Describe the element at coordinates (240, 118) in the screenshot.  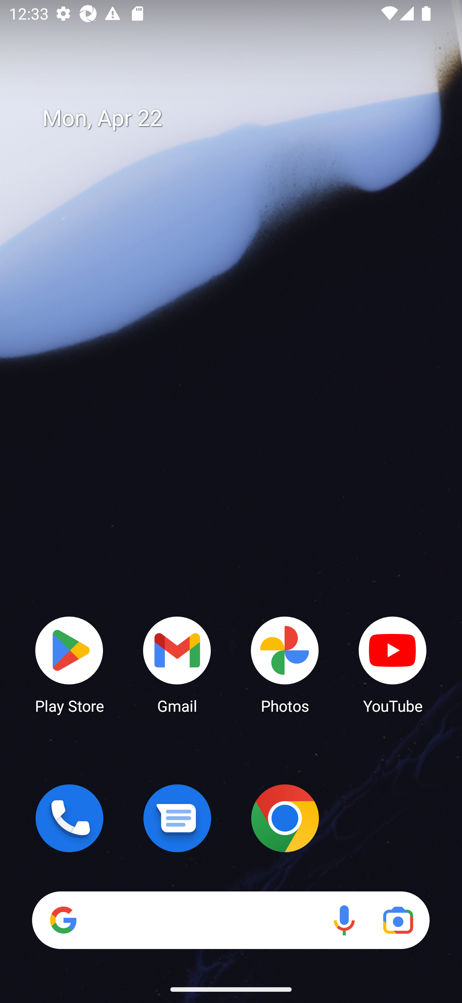
I see `Mon, Apr 22` at that location.